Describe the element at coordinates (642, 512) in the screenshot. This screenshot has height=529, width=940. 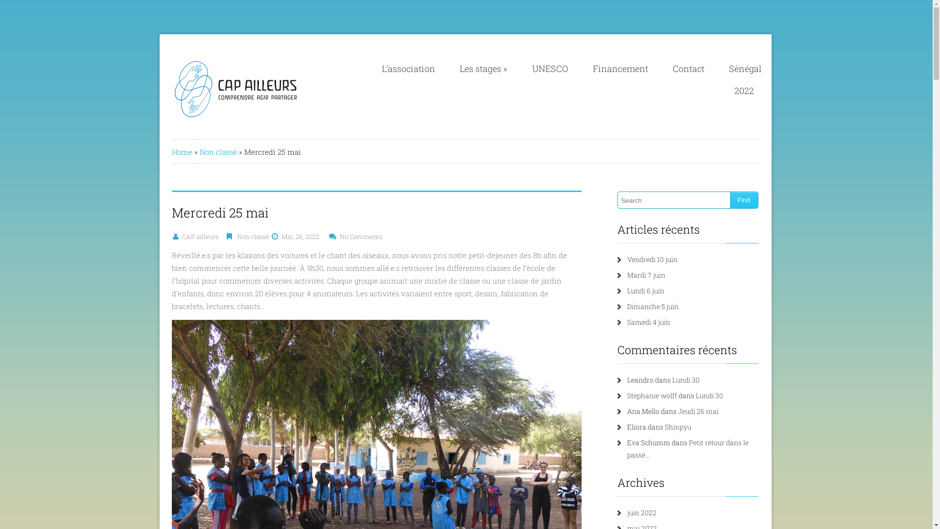
I see `juin 2022` at that location.